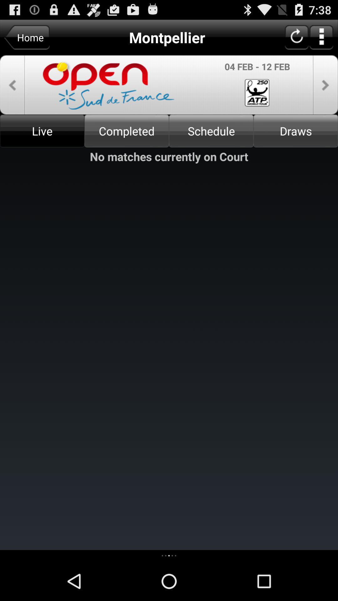 This screenshot has width=338, height=601. What do you see at coordinates (296, 131) in the screenshot?
I see `click on draws` at bounding box center [296, 131].